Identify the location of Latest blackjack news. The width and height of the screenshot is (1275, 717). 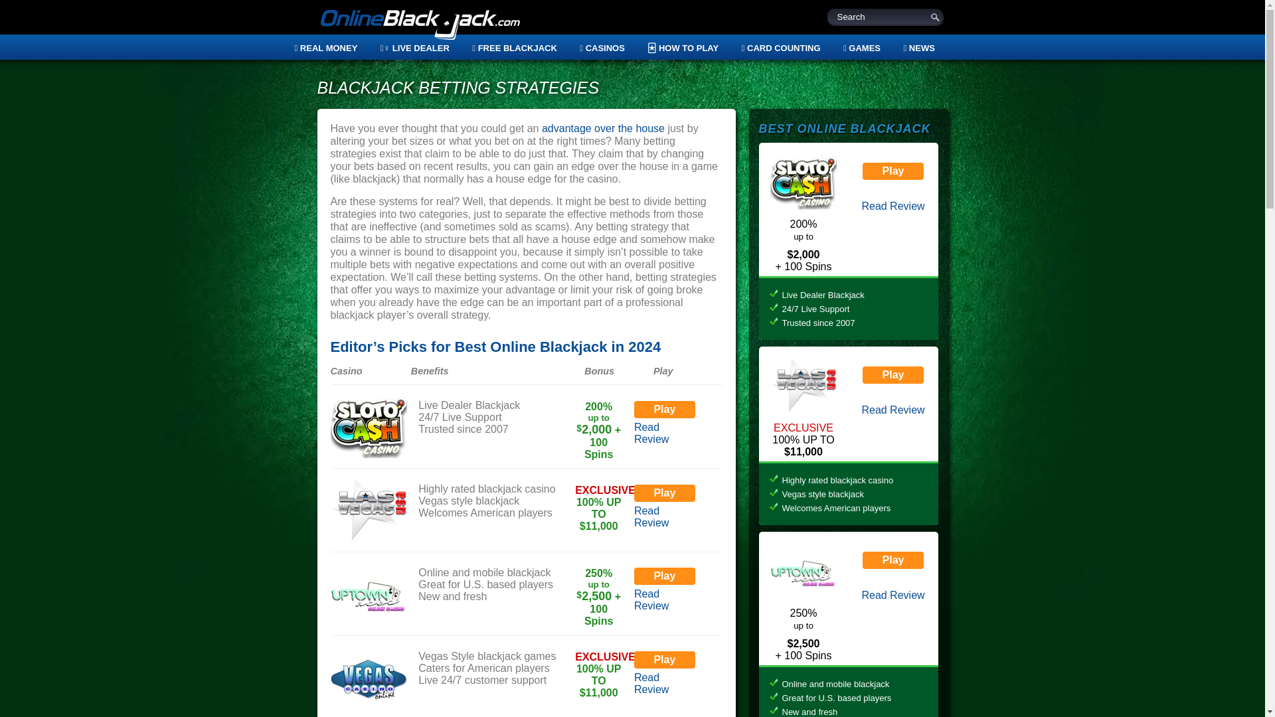
(914, 48).